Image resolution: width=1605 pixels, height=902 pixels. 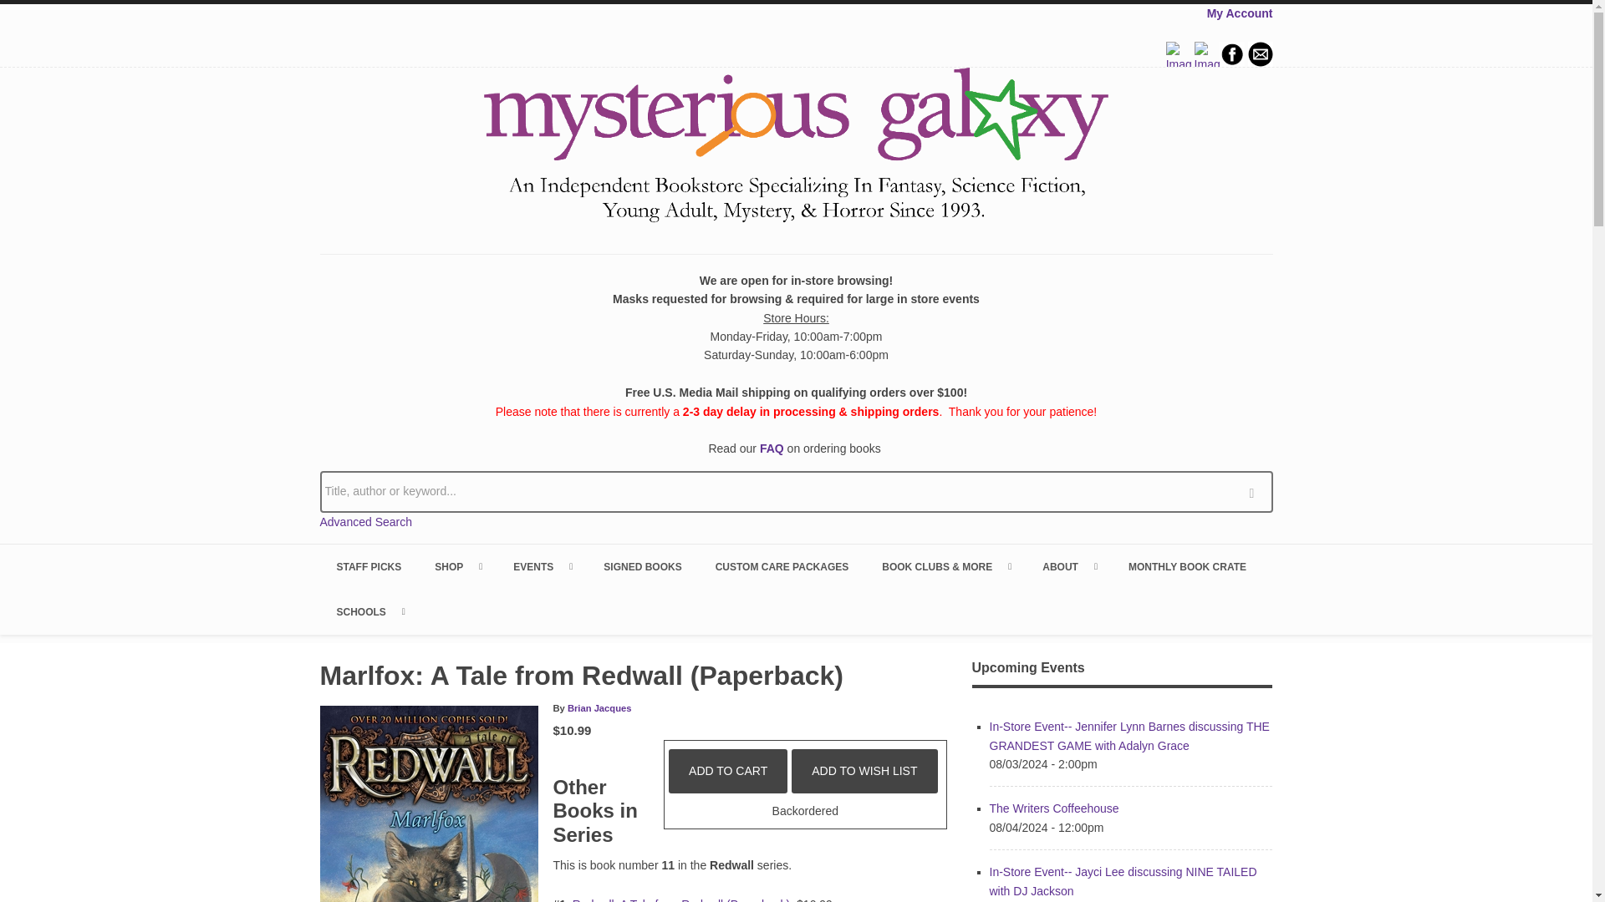 I want to click on Title, author or keyword..., so click(x=796, y=491).